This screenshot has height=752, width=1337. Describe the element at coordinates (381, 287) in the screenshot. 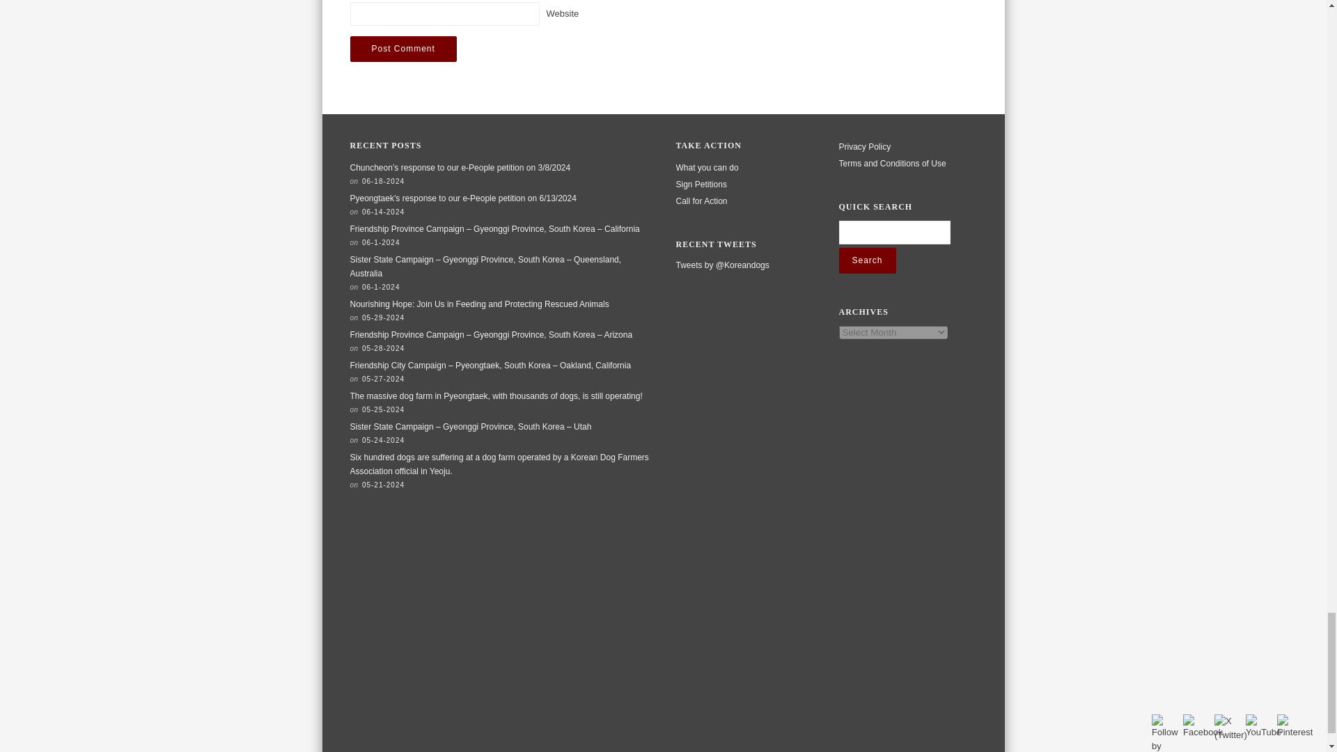

I see `Saturday, June 1st, 2024, 8:09 pm` at that location.